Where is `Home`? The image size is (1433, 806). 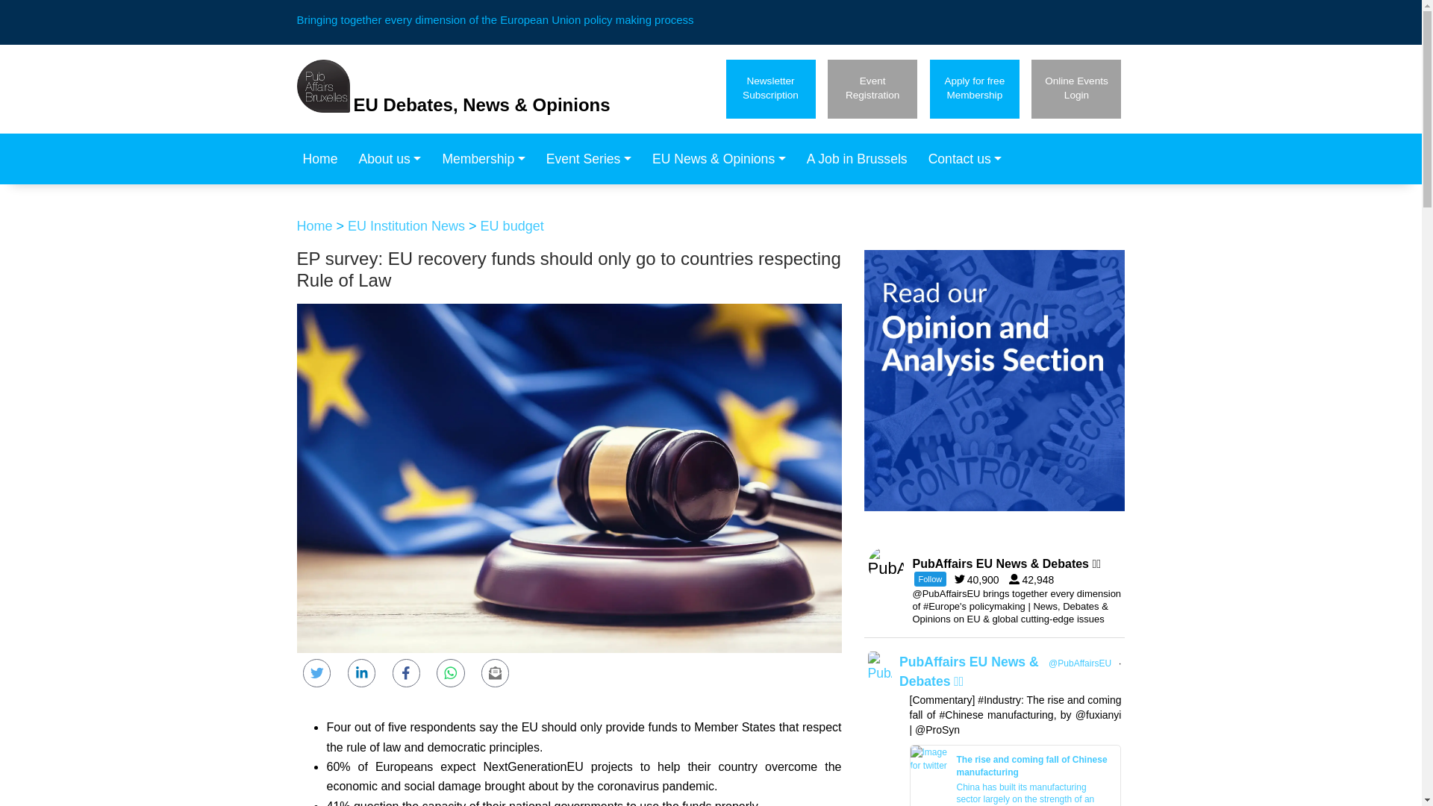 Home is located at coordinates (324, 159).